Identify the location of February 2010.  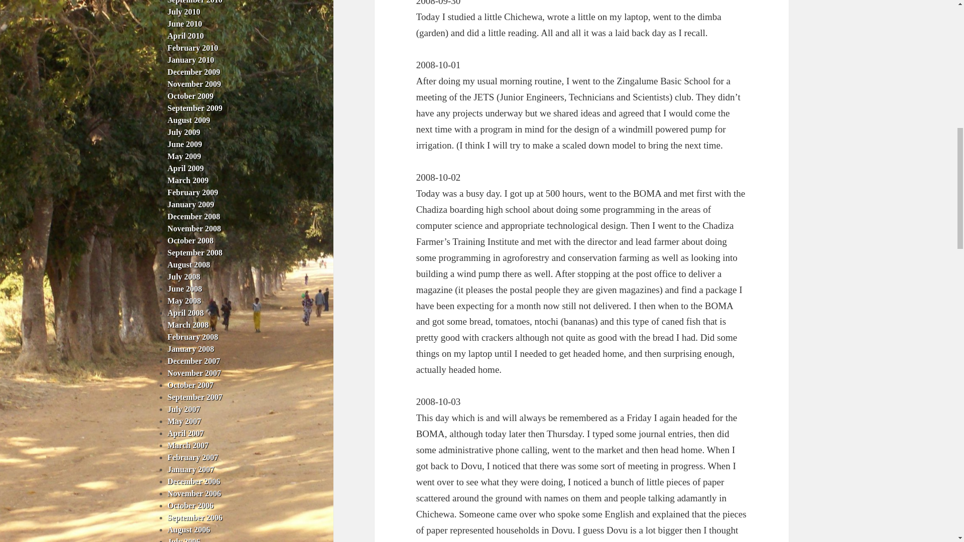
(193, 48).